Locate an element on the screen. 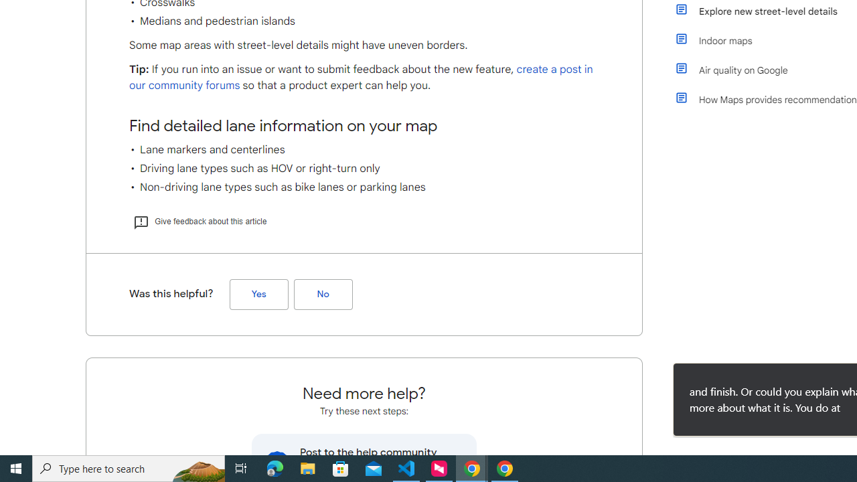  Lane markers and centerlines is located at coordinates (364, 150).